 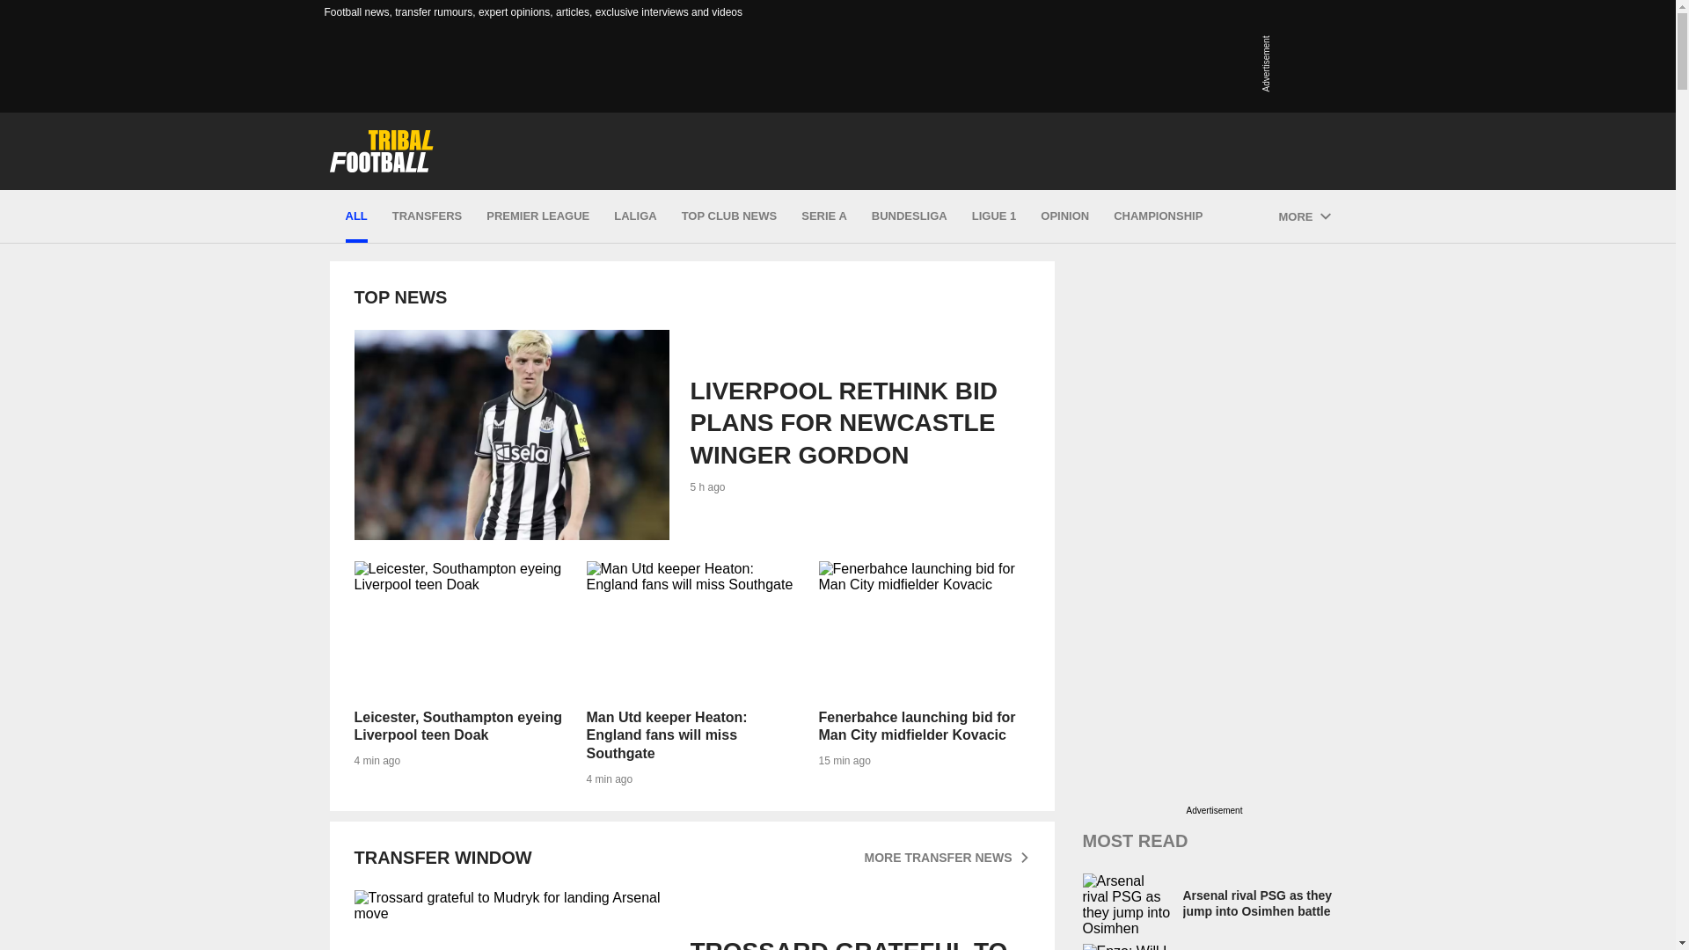 I want to click on Man Utd keeper Heaton: England fans will miss Southgate, so click(x=823, y=216).